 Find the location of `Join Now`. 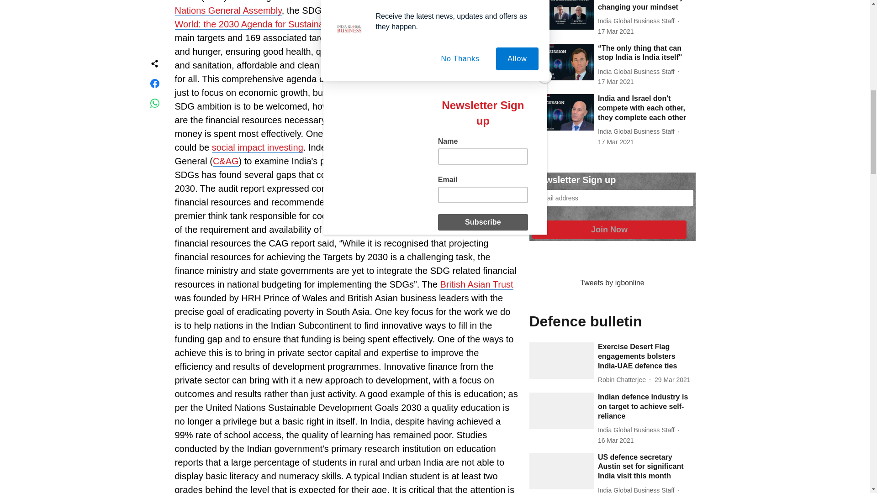

Join Now is located at coordinates (609, 229).